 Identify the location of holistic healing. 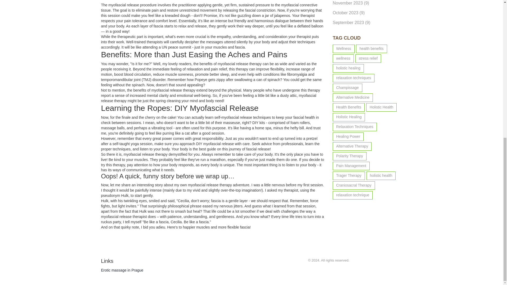
(348, 68).